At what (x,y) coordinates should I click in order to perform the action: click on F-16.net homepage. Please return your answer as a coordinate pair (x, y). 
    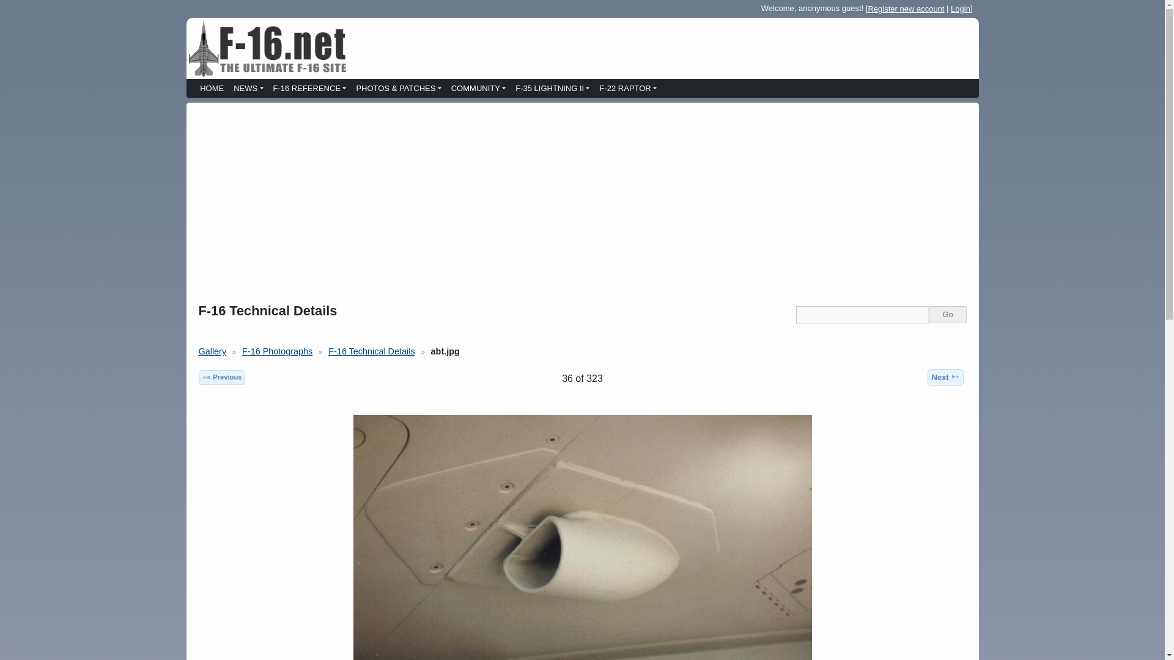
    Looking at the image, I should click on (212, 89).